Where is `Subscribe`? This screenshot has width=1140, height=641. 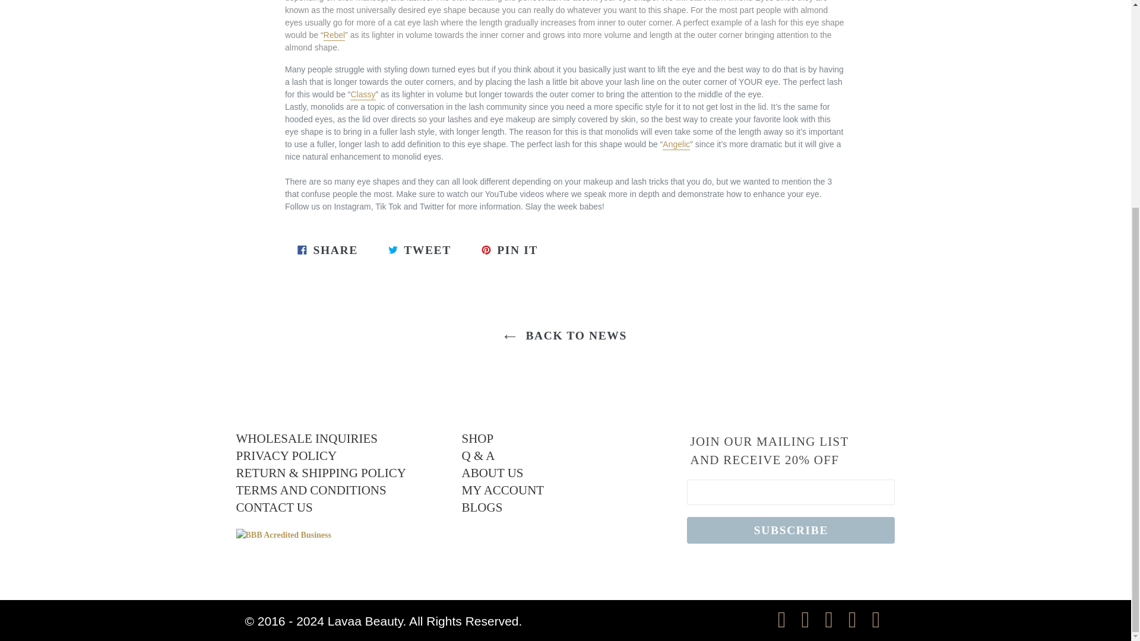 Subscribe is located at coordinates (791, 529).